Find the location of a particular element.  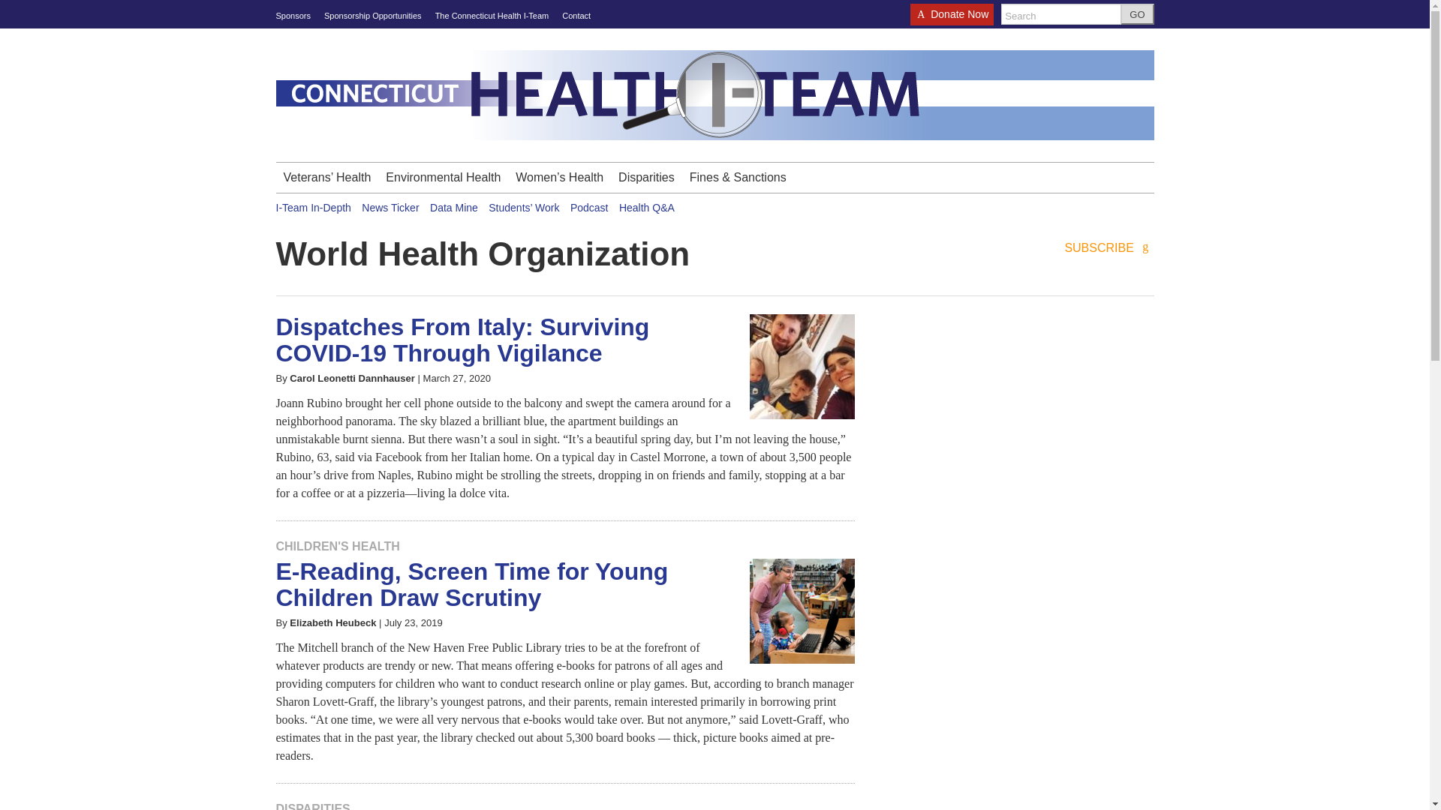

More from Elizabeth Heubeck is located at coordinates (332, 622).